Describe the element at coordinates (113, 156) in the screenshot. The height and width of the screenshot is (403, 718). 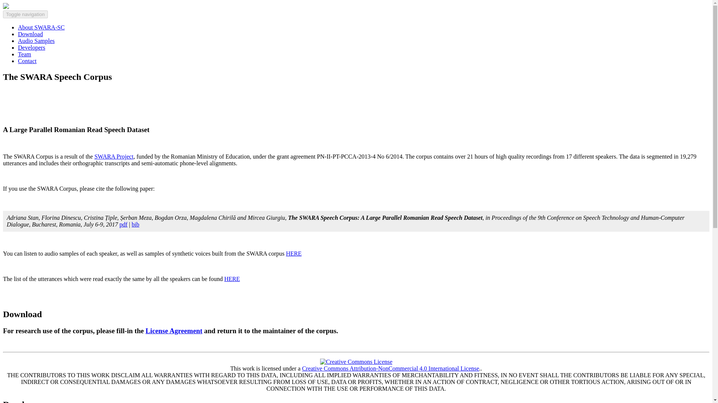
I see `SWARA Project` at that location.